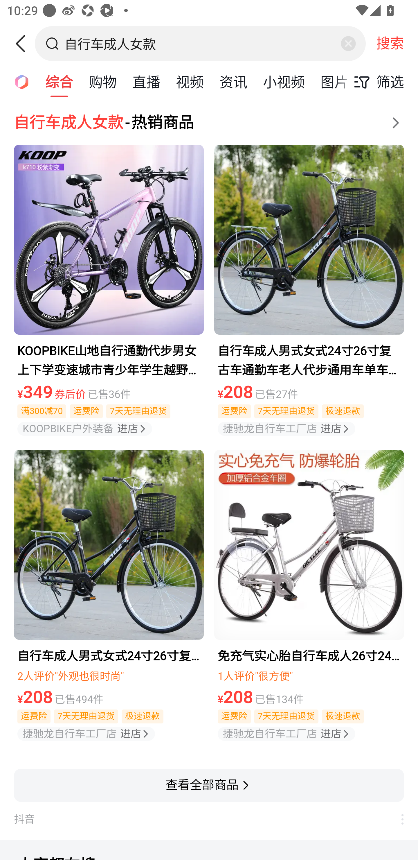 The width and height of the screenshot is (418, 860). I want to click on AI问答, so click(19, 81).